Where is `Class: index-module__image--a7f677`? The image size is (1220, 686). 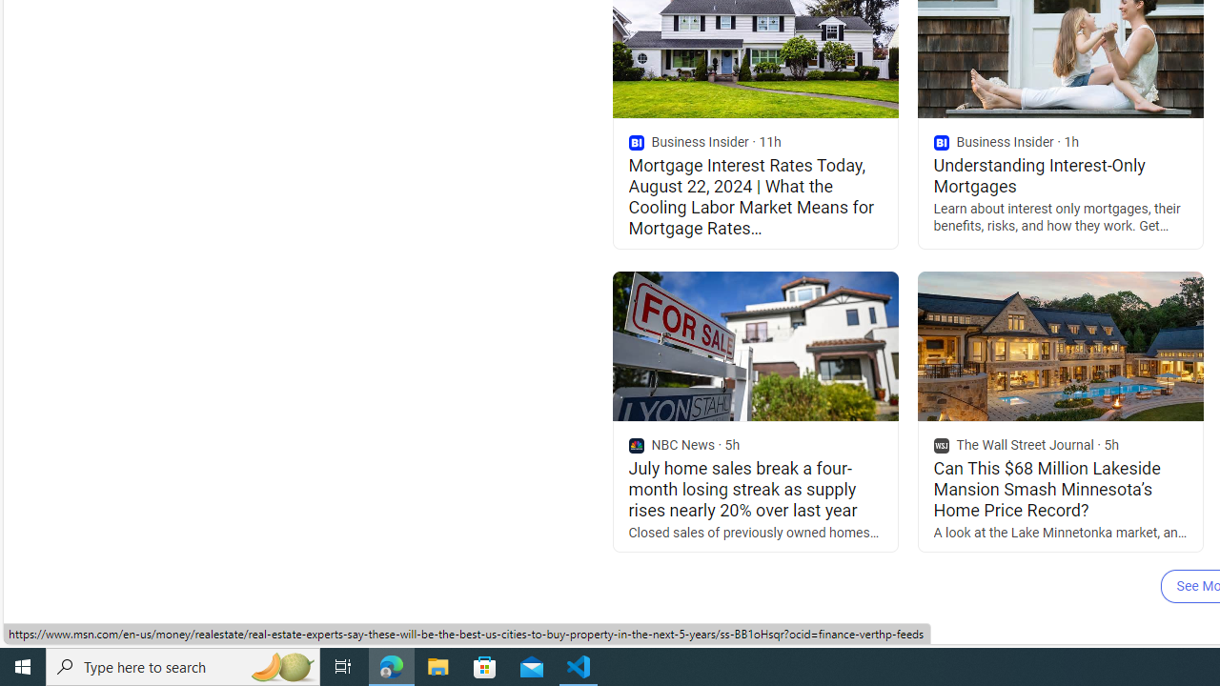
Class: index-module__image--a7f677 is located at coordinates (1060, 347).